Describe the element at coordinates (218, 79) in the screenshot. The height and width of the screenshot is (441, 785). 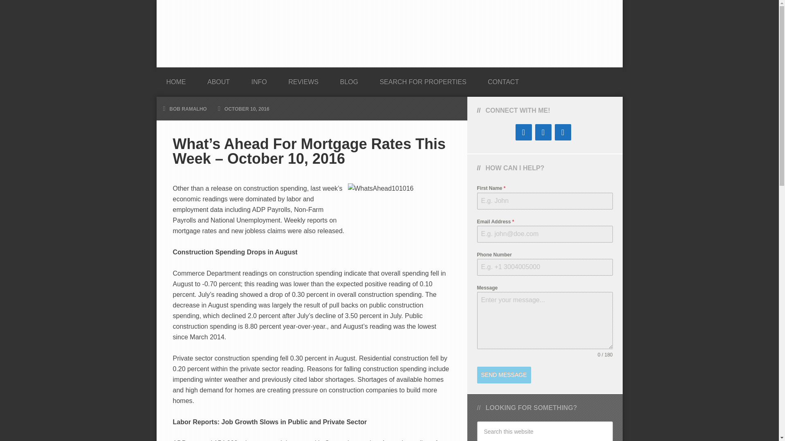
I see `ABOUT` at that location.